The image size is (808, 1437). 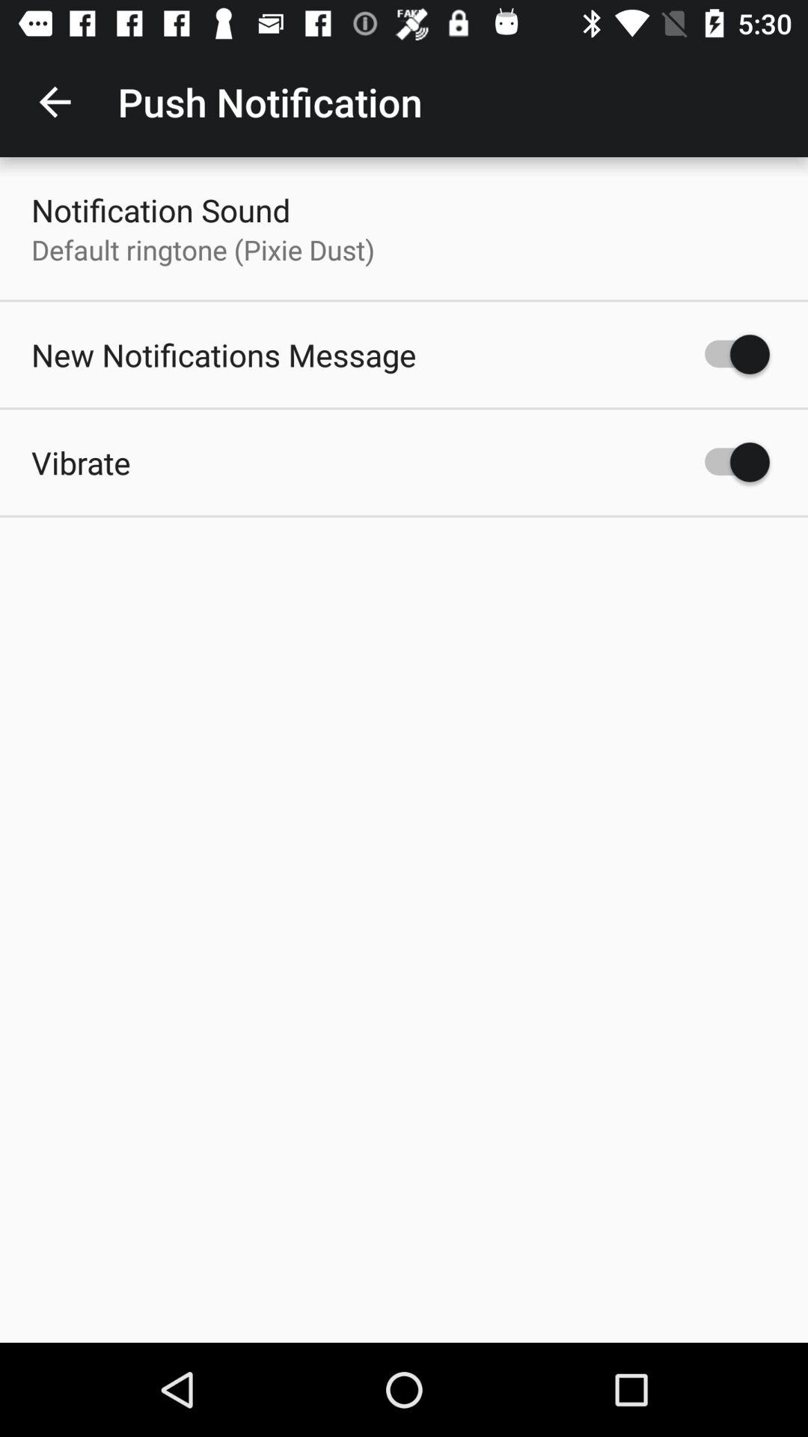 What do you see at coordinates (161, 210) in the screenshot?
I see `turn off icon above the default ringtone pixie` at bounding box center [161, 210].